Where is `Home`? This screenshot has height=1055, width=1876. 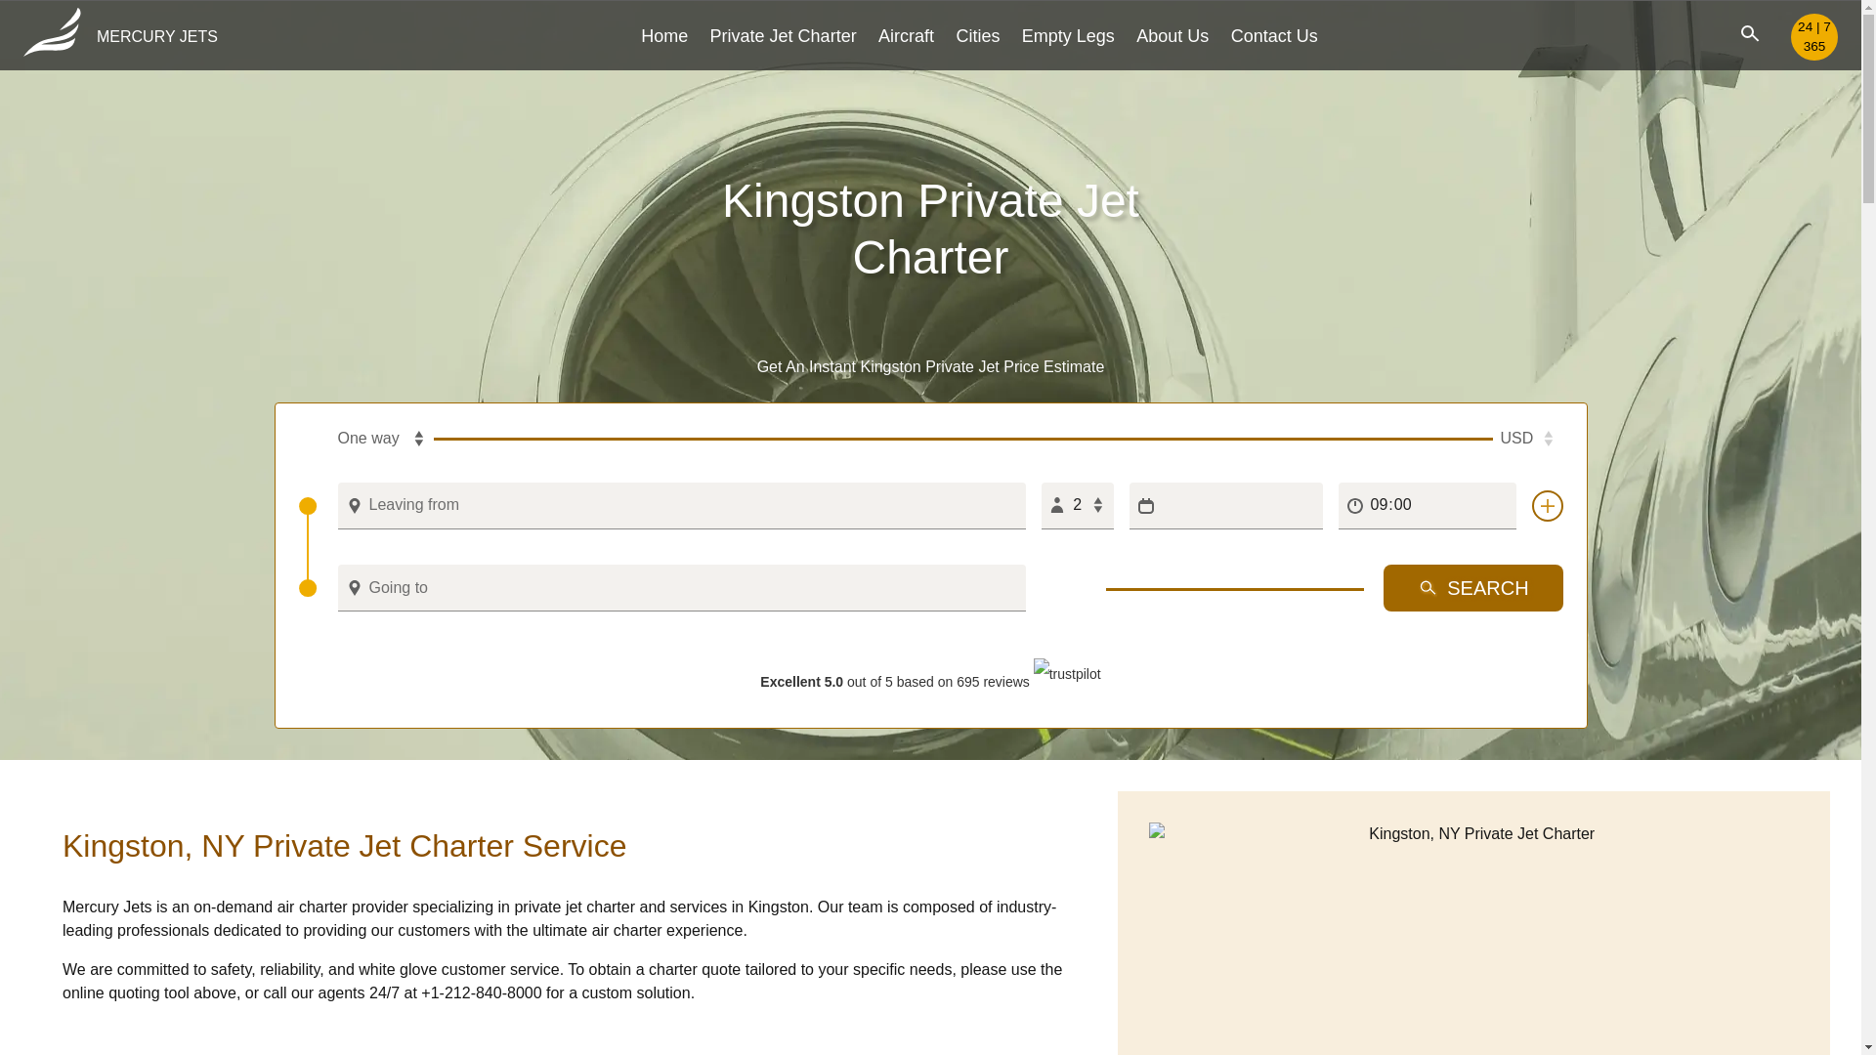
Home is located at coordinates (664, 35).